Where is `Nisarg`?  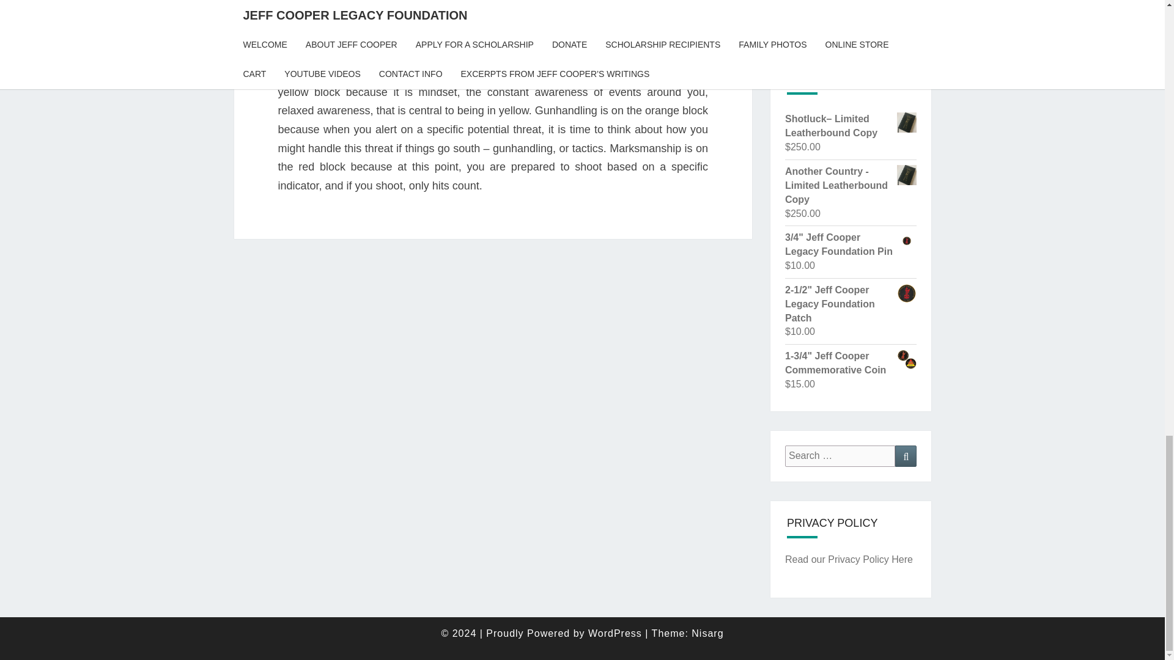 Nisarg is located at coordinates (707, 633).